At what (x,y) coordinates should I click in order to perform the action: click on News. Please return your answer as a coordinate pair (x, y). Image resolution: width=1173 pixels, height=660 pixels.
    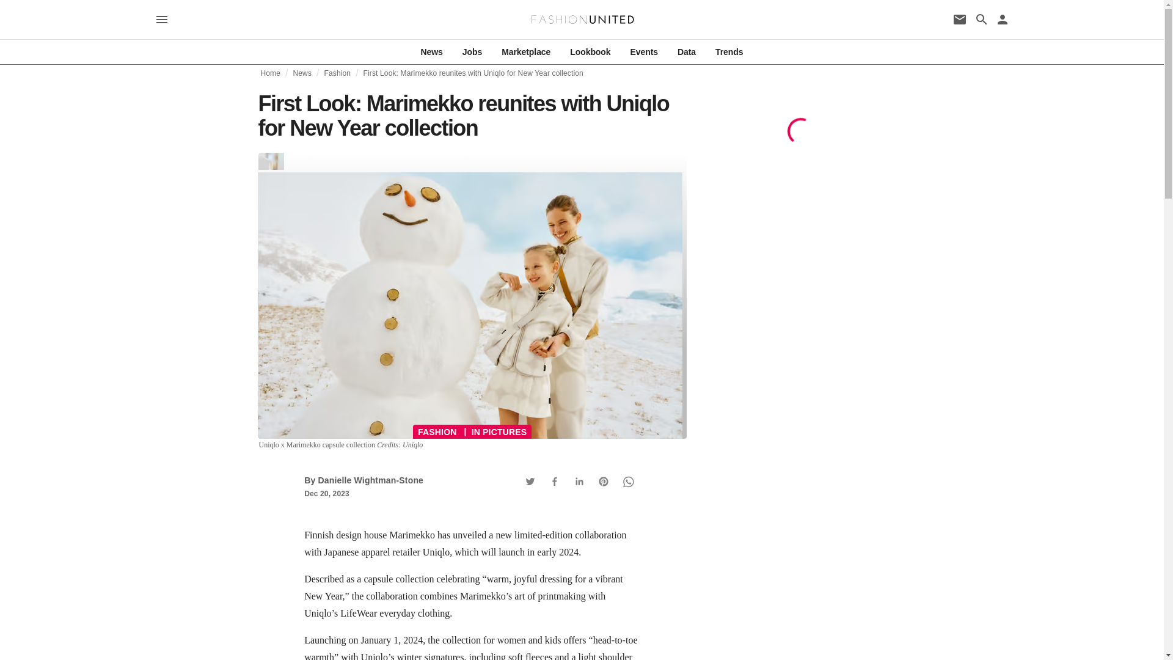
    Looking at the image, I should click on (302, 73).